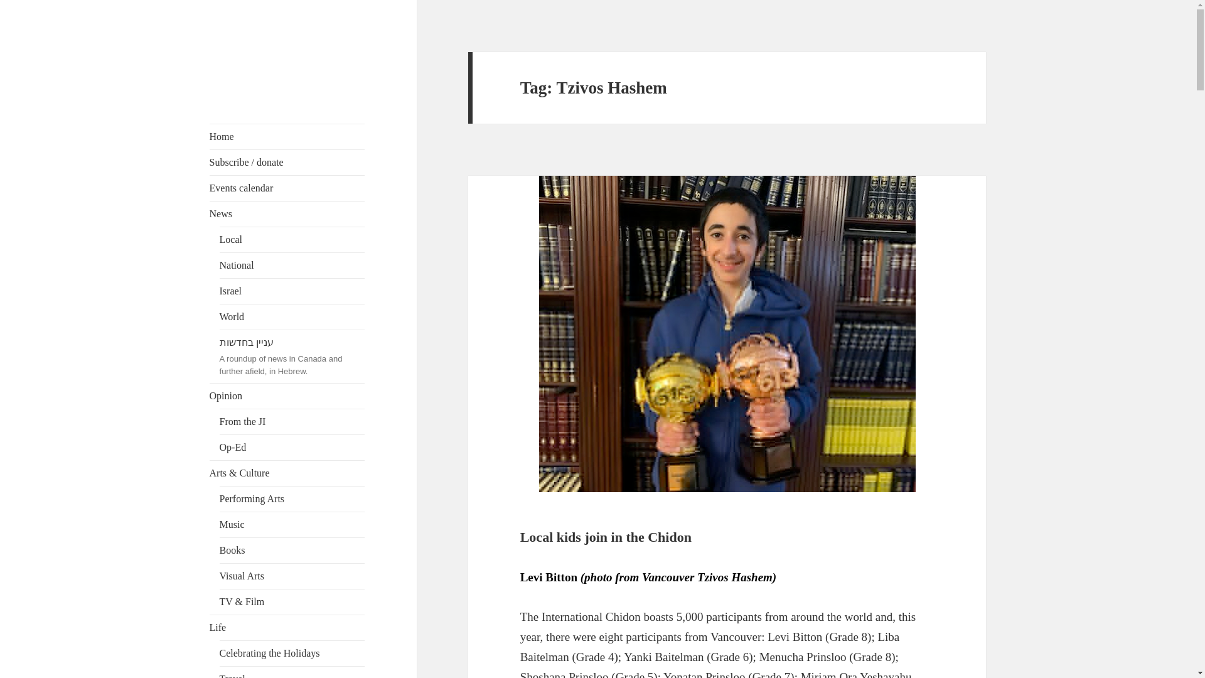  I want to click on Events calendar, so click(287, 188).